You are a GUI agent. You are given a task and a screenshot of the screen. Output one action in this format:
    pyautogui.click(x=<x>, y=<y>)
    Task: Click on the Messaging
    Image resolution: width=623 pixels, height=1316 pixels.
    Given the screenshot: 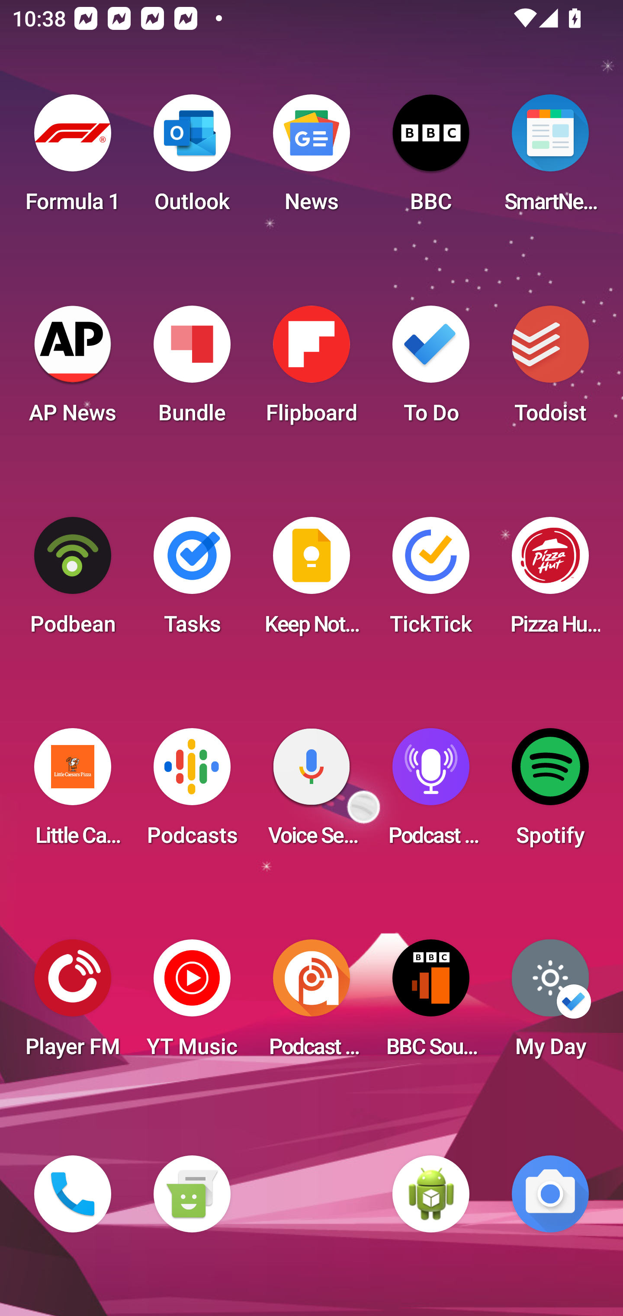 What is the action you would take?
    pyautogui.click(x=192, y=1194)
    